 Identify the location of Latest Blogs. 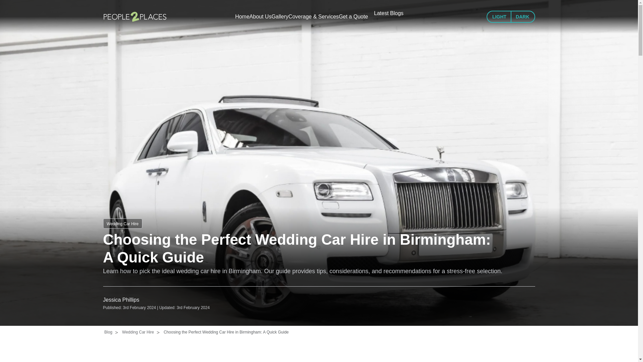
(389, 13).